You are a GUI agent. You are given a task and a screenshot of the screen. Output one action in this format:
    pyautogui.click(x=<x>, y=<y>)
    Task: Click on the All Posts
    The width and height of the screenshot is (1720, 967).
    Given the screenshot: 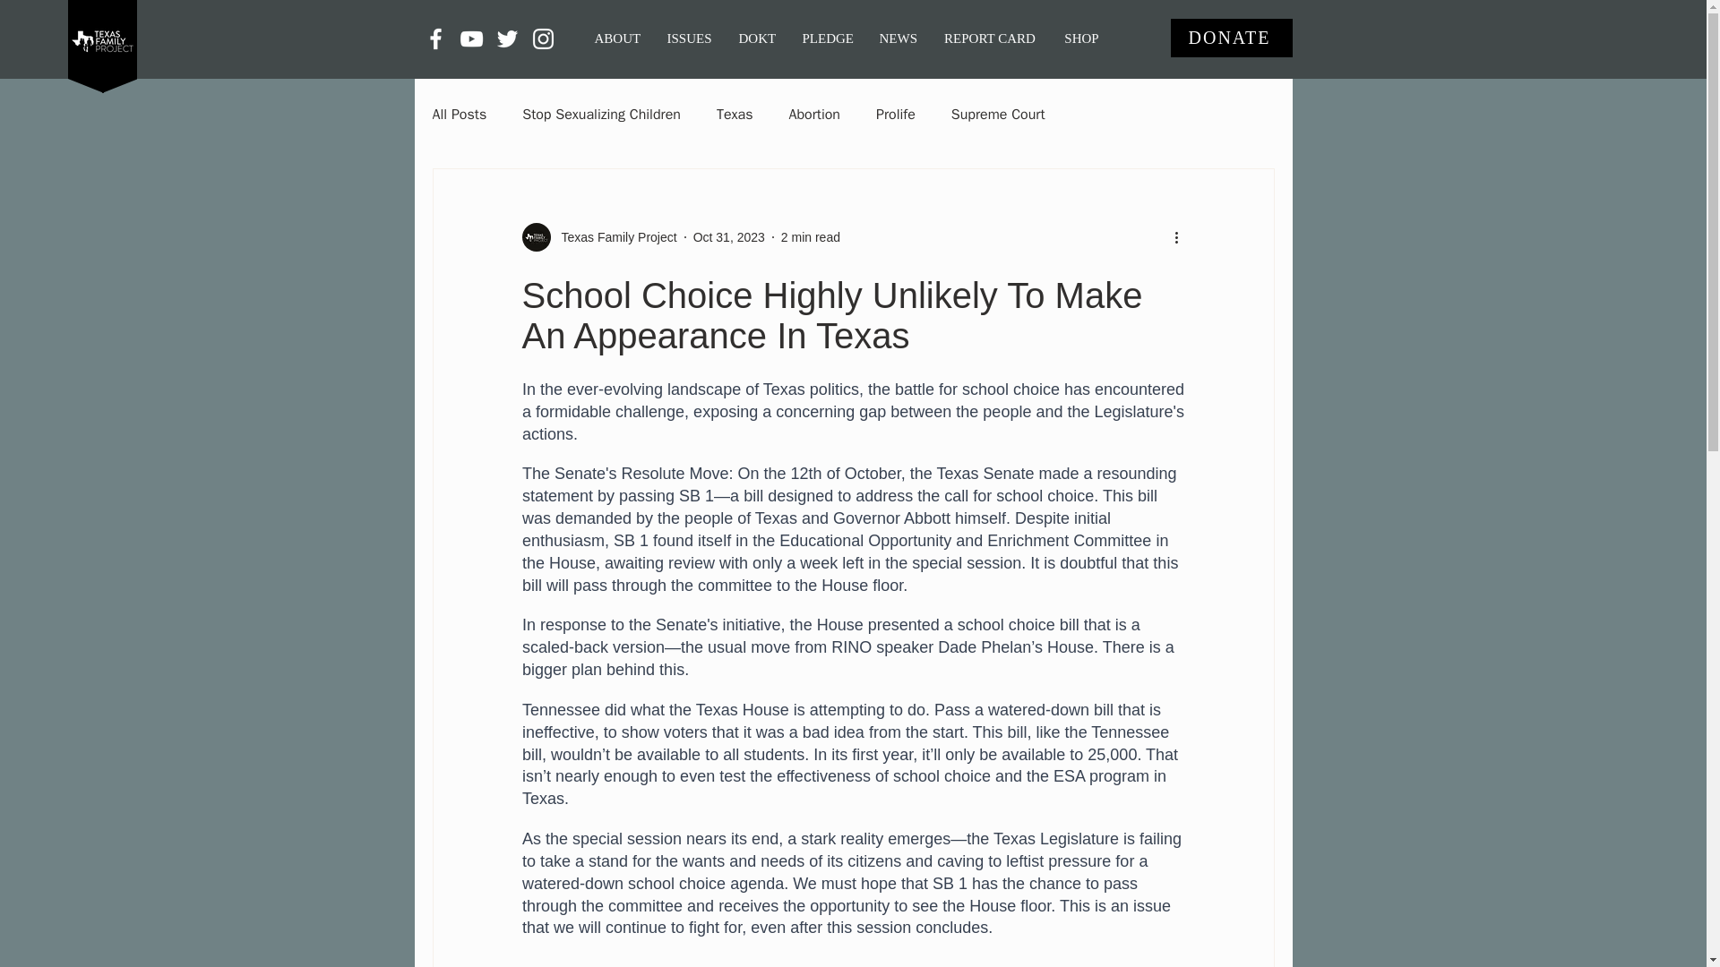 What is the action you would take?
    pyautogui.click(x=459, y=115)
    